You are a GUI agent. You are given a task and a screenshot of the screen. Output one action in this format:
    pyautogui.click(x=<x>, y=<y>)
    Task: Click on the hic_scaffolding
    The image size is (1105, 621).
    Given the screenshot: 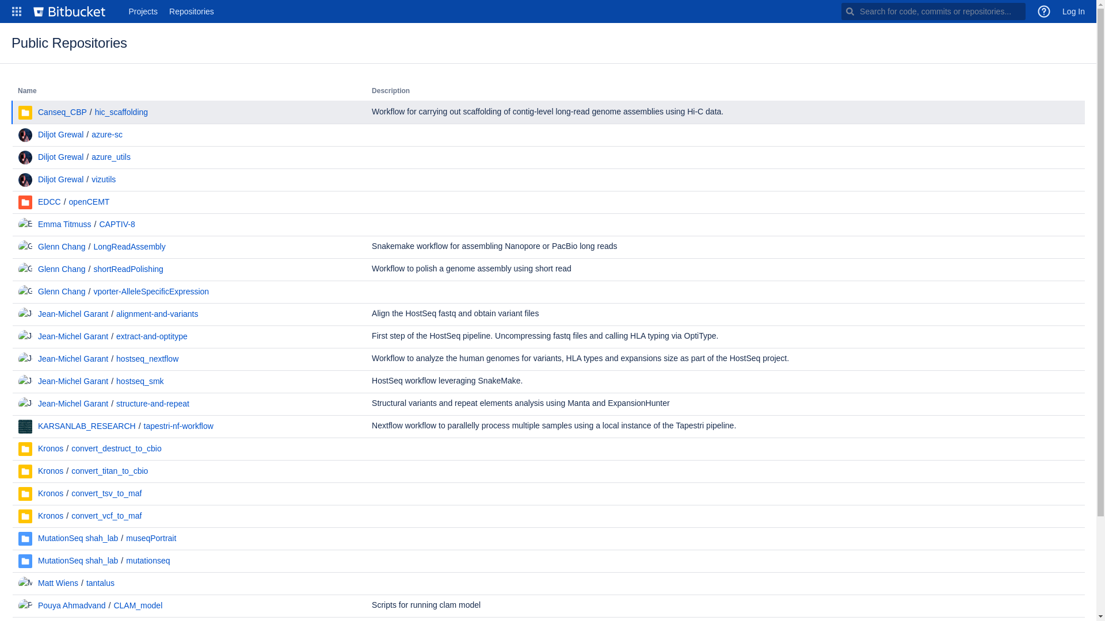 What is the action you would take?
    pyautogui.click(x=121, y=112)
    